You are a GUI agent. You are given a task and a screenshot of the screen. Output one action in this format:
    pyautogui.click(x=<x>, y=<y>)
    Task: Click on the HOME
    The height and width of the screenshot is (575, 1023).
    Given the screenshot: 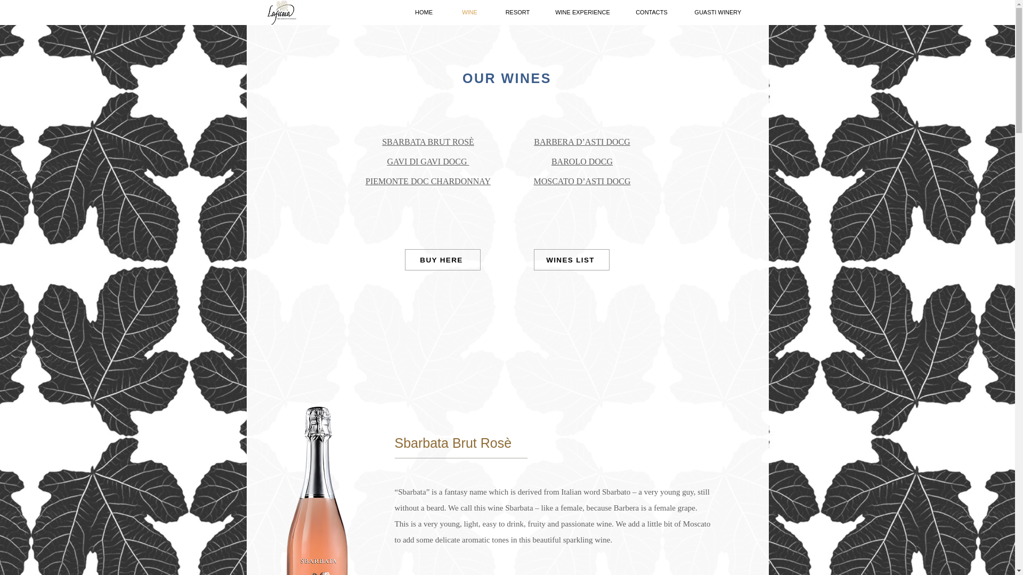 What is the action you would take?
    pyautogui.click(x=424, y=12)
    